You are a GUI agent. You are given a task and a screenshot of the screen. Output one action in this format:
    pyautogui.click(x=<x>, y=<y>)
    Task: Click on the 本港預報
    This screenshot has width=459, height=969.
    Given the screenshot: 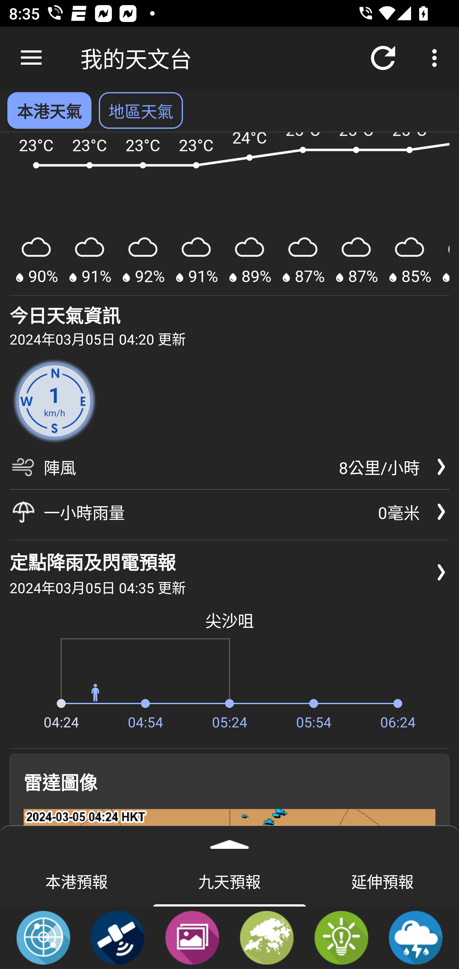 What is the action you would take?
    pyautogui.click(x=76, y=881)
    